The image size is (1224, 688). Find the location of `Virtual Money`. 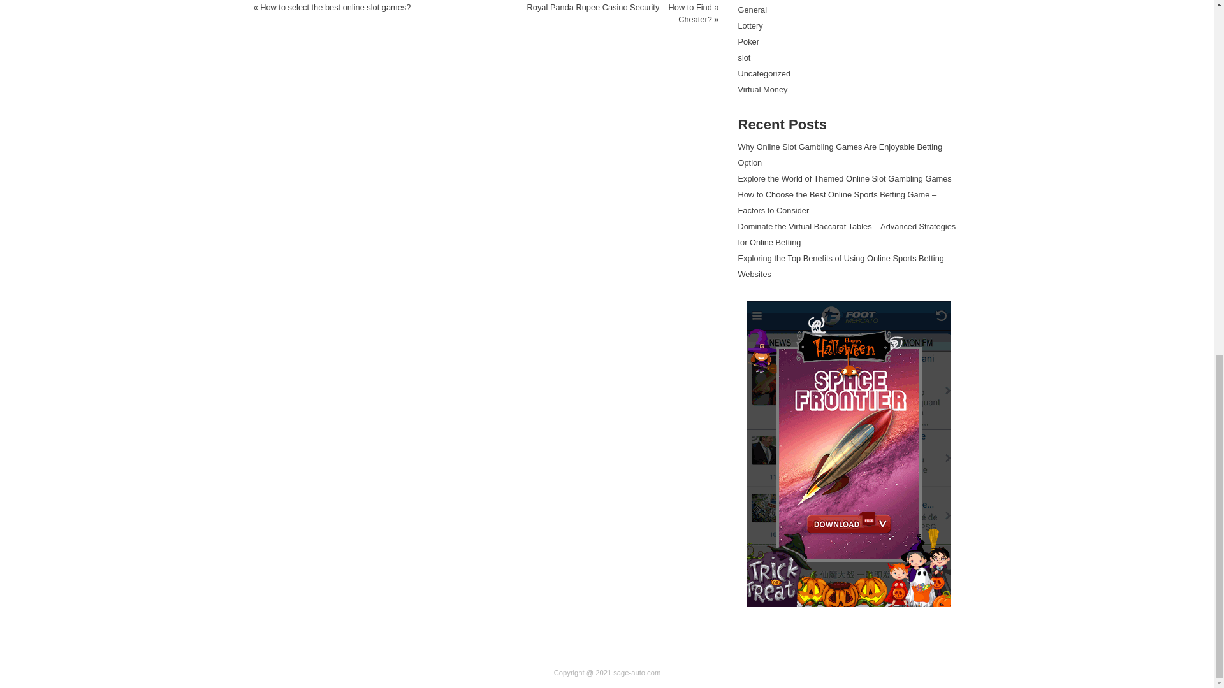

Virtual Money is located at coordinates (762, 89).